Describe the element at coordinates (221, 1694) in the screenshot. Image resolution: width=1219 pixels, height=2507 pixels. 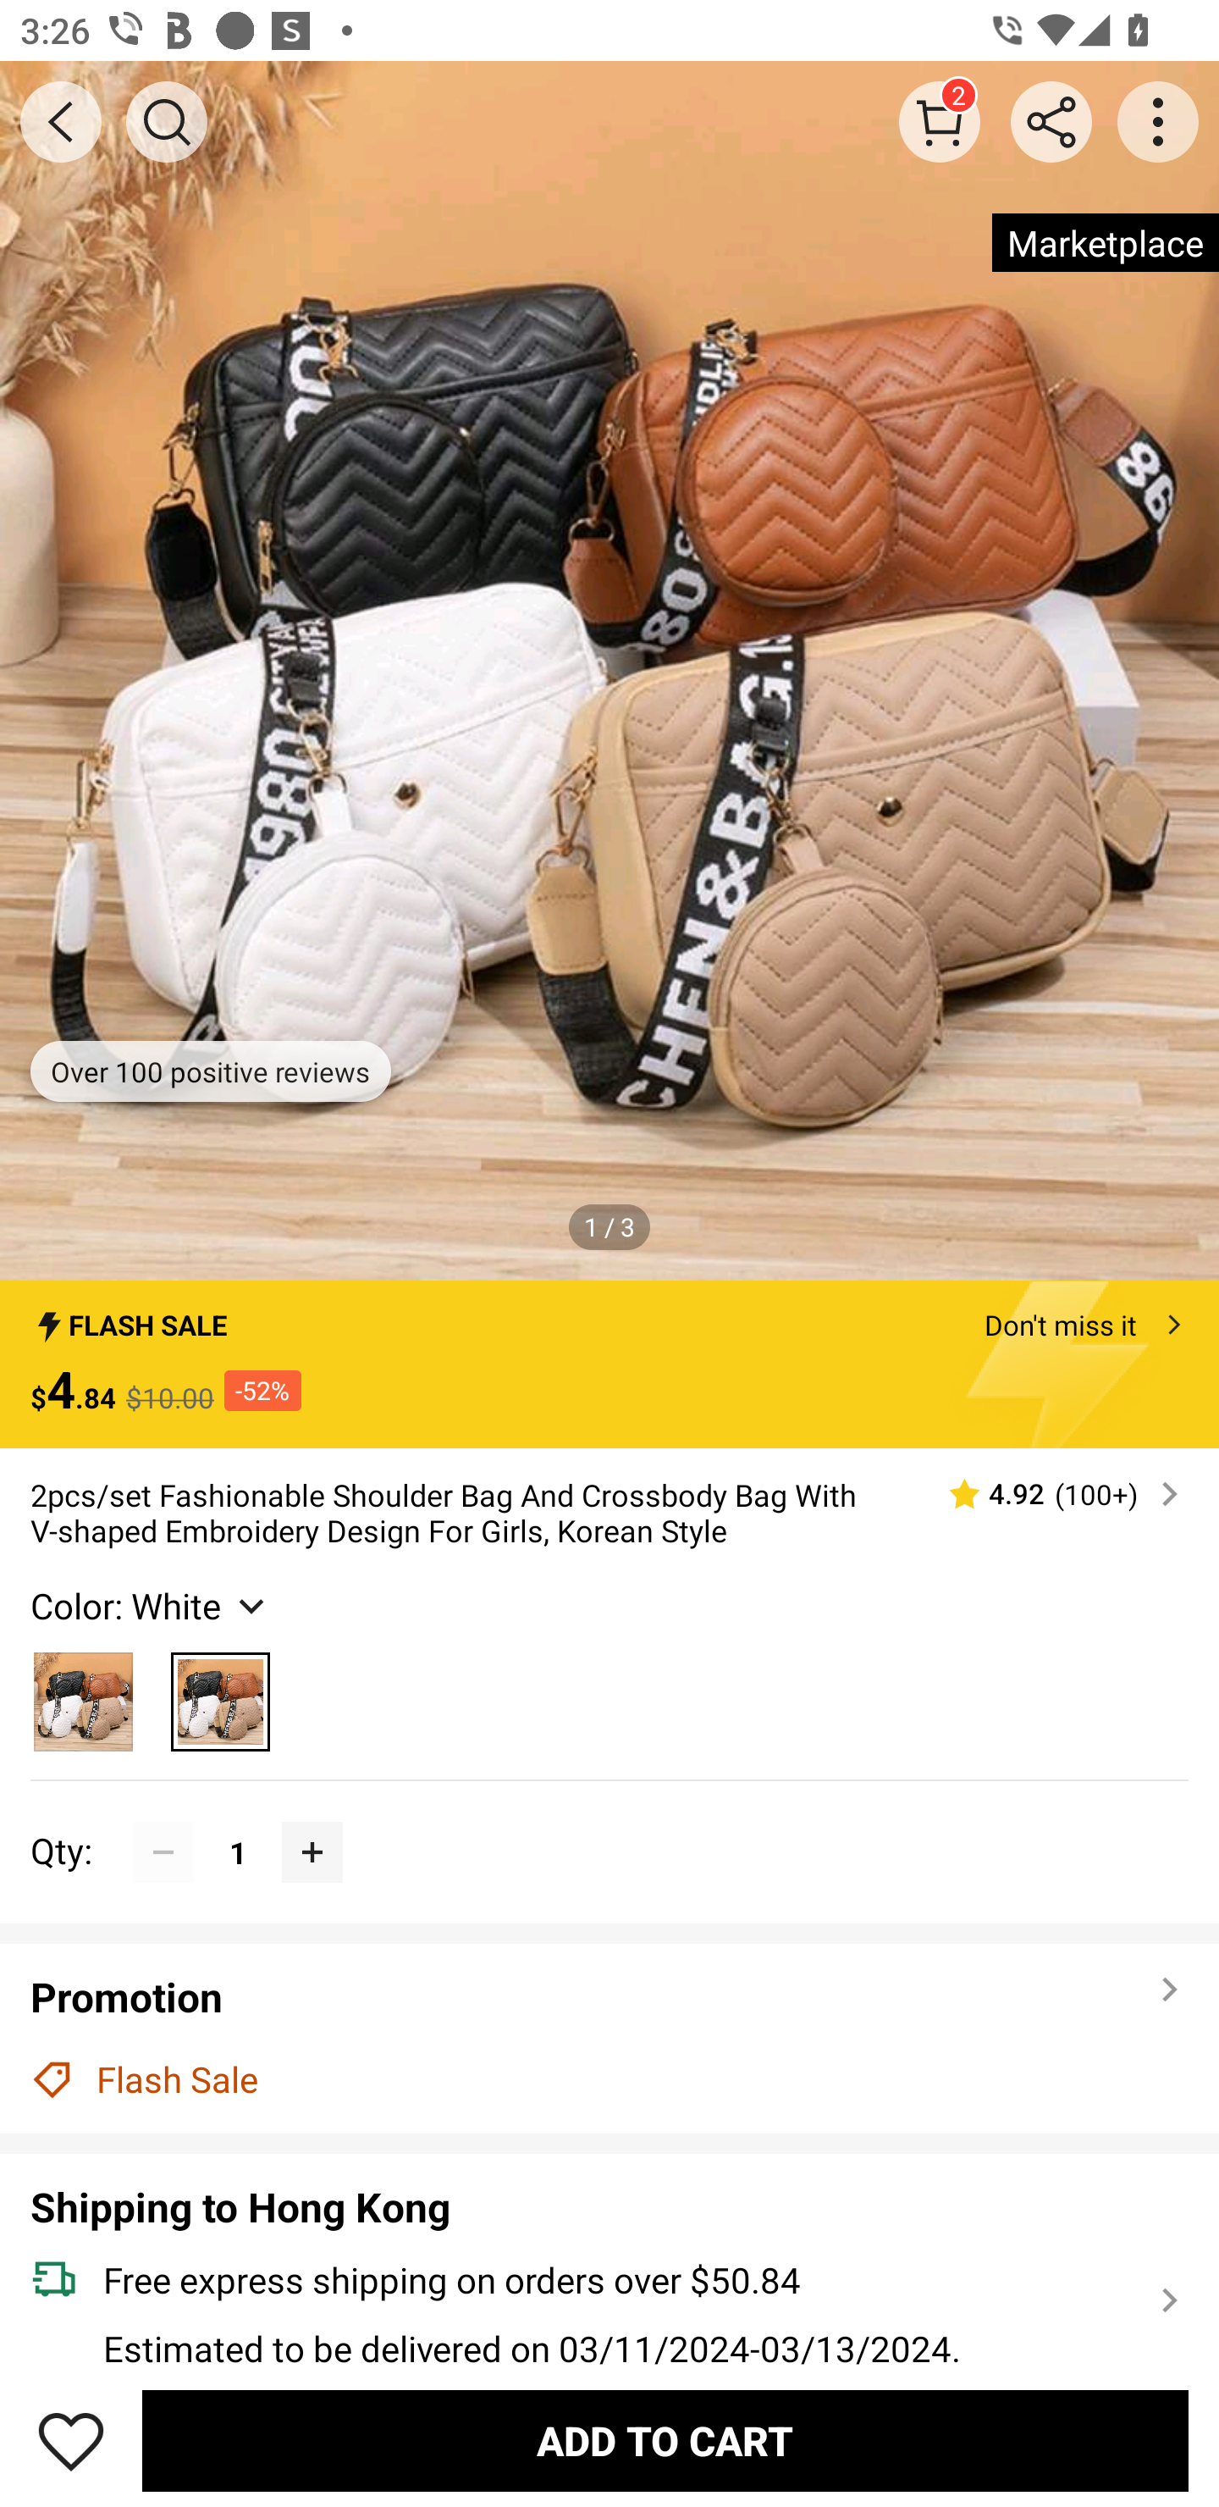
I see `White` at that location.